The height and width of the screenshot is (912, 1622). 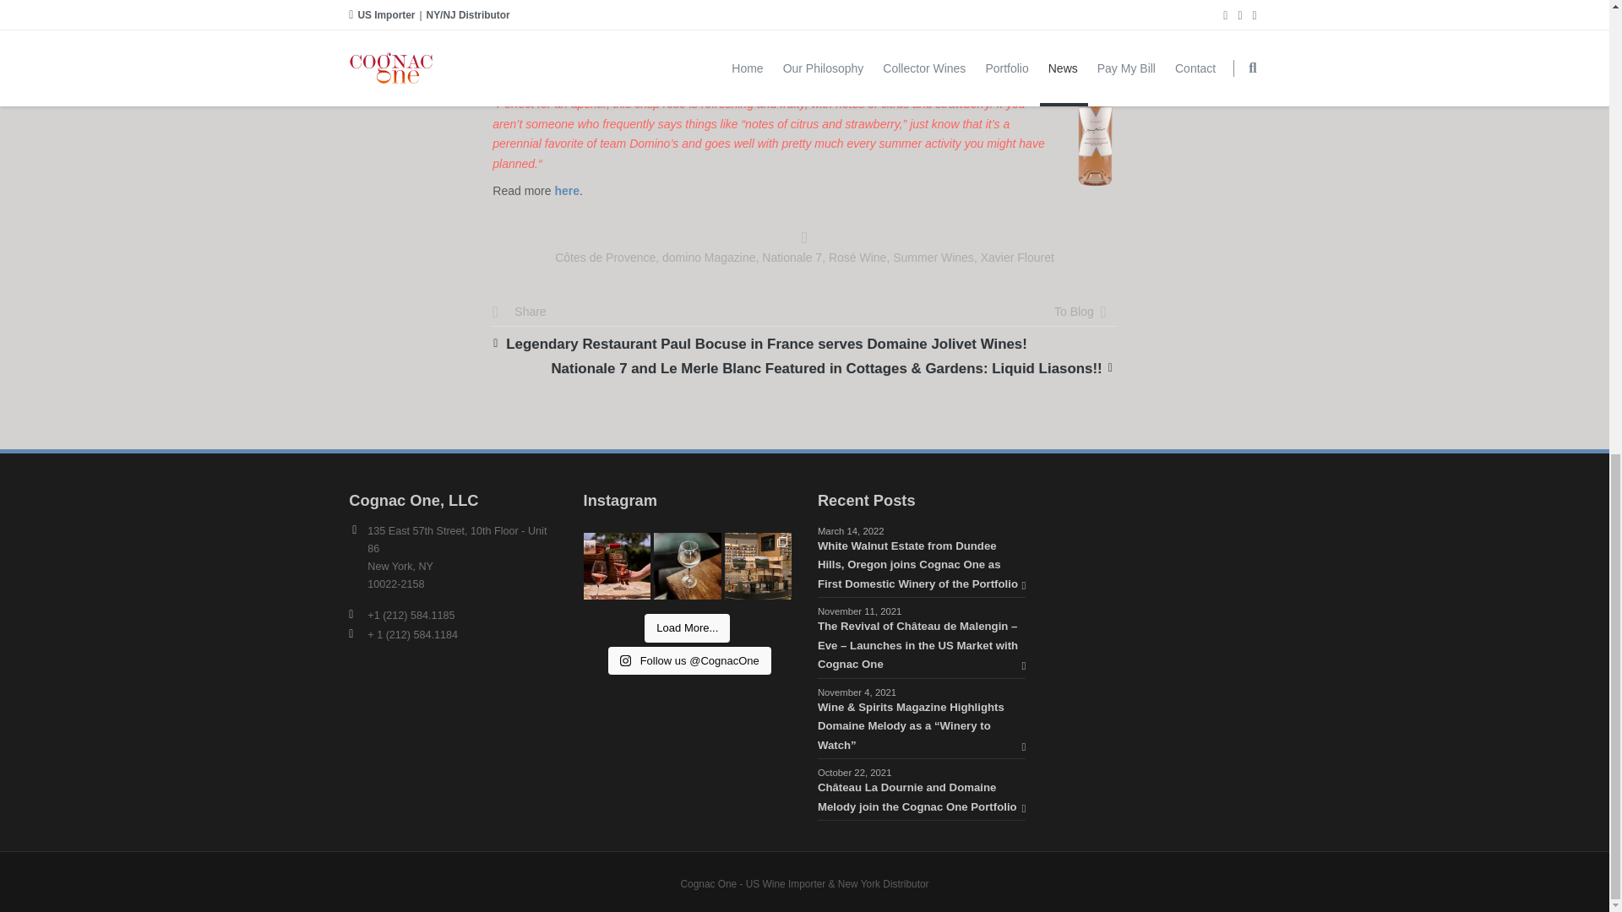 What do you see at coordinates (1074, 311) in the screenshot?
I see `To Blog` at bounding box center [1074, 311].